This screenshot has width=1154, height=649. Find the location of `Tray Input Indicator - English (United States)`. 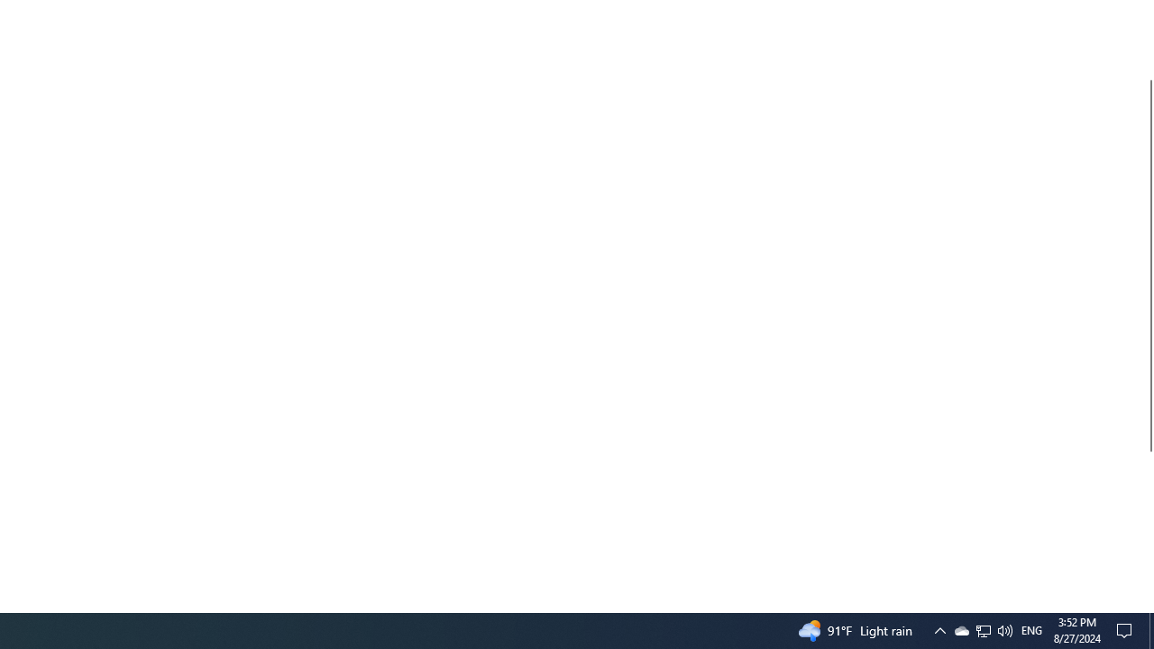

Tray Input Indicator - English (United States) is located at coordinates (1031, 631).